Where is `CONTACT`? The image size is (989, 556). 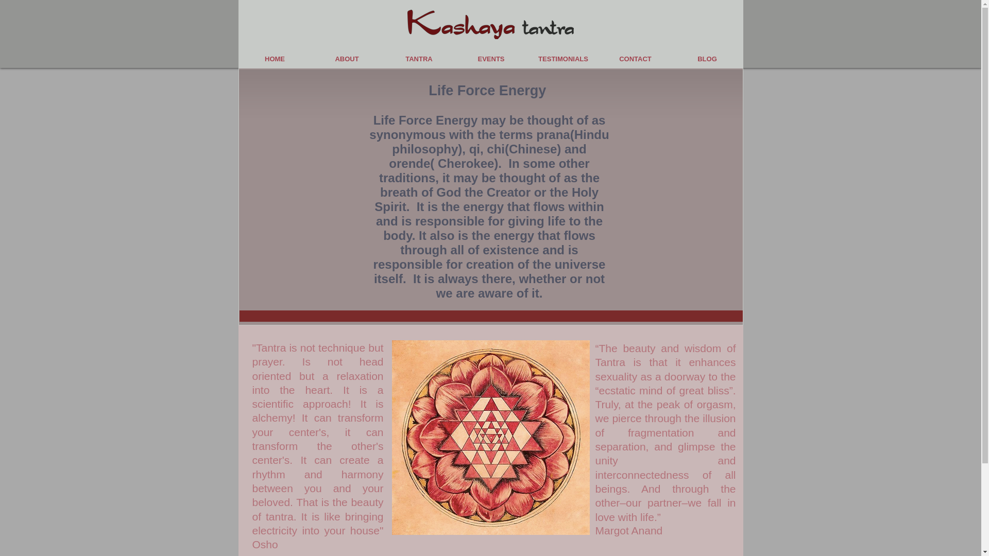
CONTACT is located at coordinates (635, 59).